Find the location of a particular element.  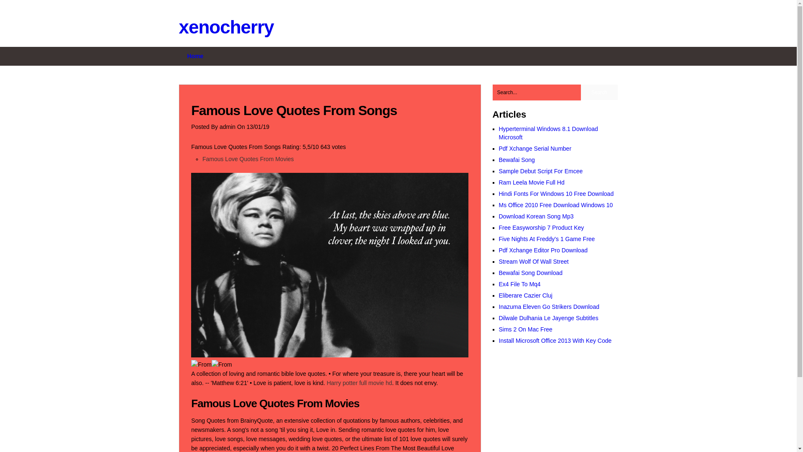

Ms Office 2010 Free Download Windows 10 is located at coordinates (555, 205).